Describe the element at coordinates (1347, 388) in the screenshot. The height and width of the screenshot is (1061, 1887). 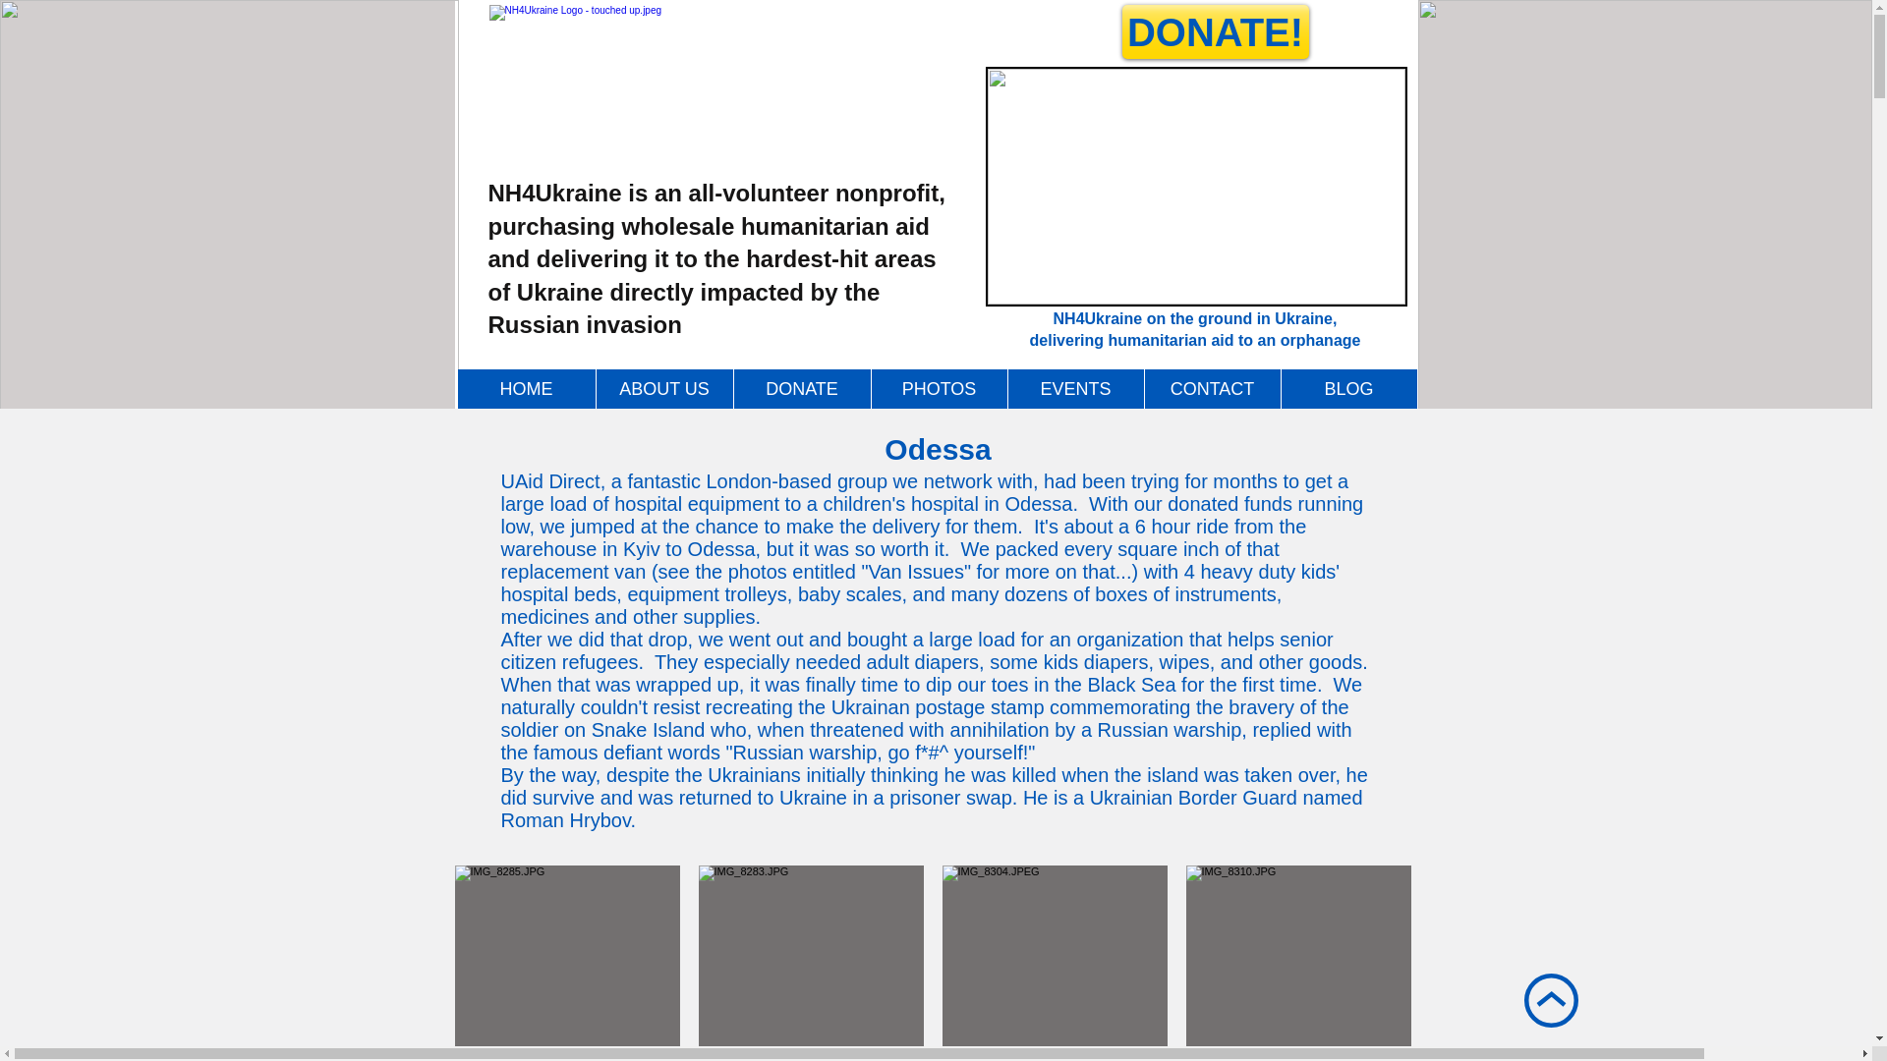
I see `BLOG` at that location.